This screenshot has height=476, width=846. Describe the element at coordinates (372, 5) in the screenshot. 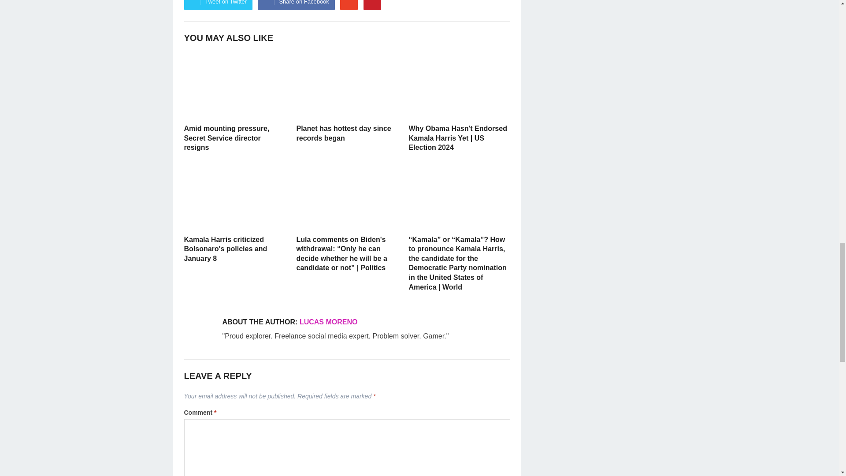

I see `Pinterest` at that location.